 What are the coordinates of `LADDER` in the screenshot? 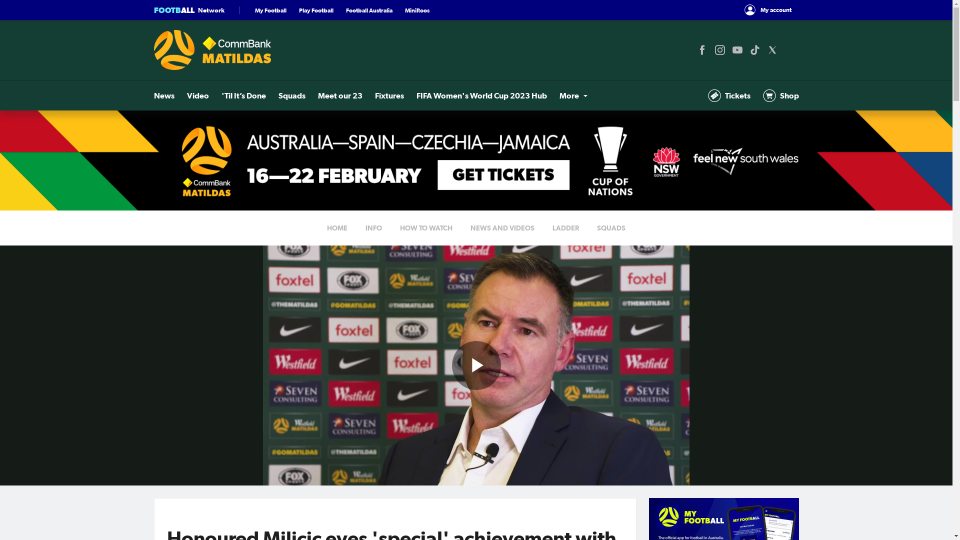 It's located at (566, 228).